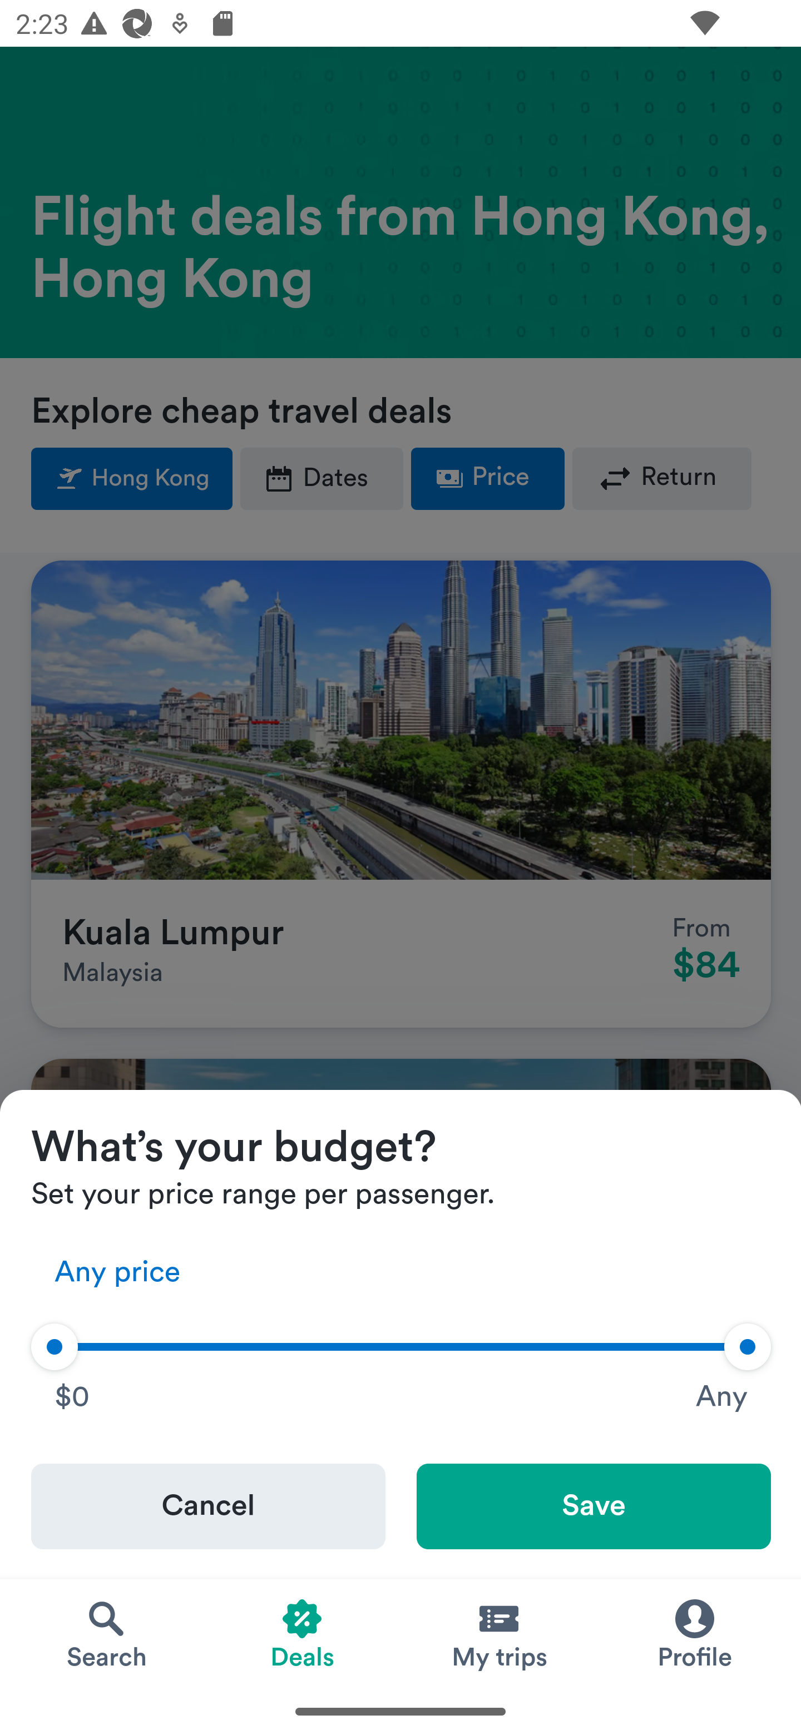 The width and height of the screenshot is (801, 1735). What do you see at coordinates (748, 1347) in the screenshot?
I see `70.0` at bounding box center [748, 1347].